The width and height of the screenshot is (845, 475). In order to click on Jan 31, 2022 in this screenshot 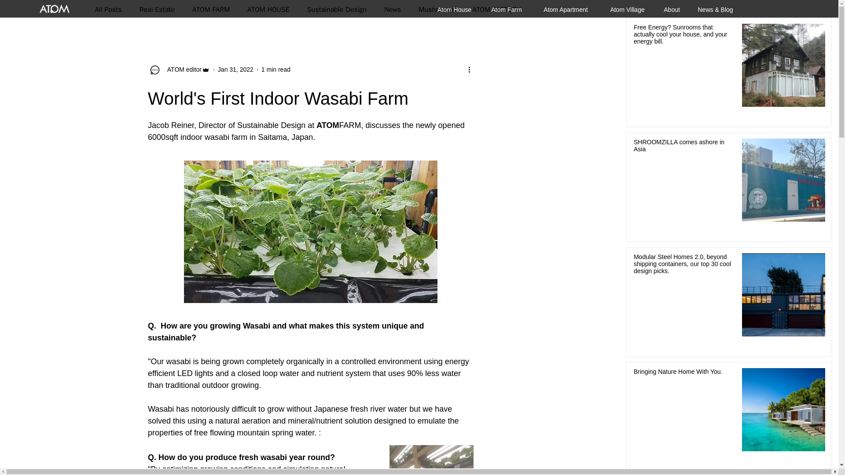, I will do `click(236, 69)`.